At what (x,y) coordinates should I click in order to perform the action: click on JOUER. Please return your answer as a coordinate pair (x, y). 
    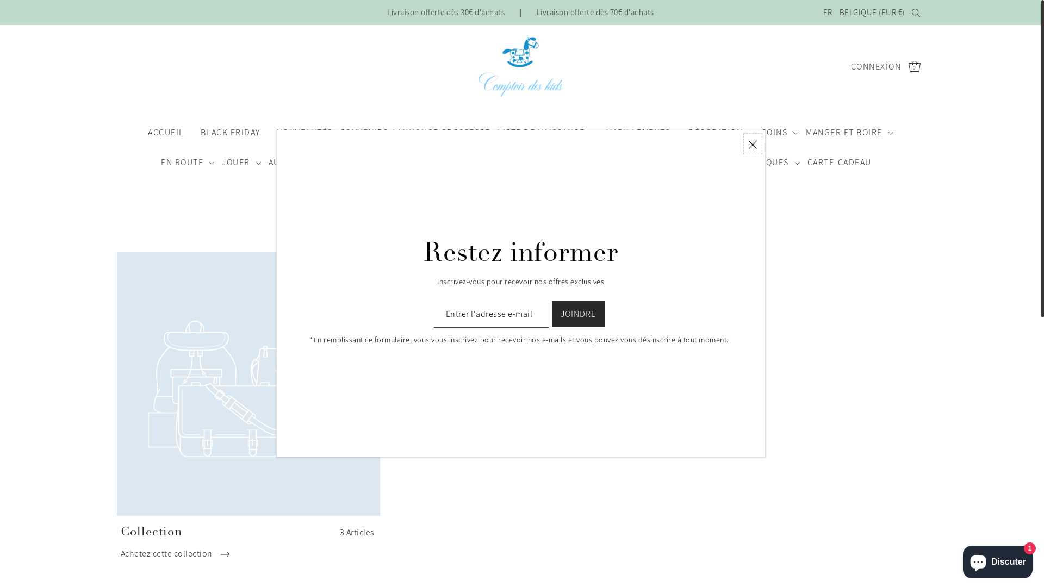
    Looking at the image, I should click on (241, 162).